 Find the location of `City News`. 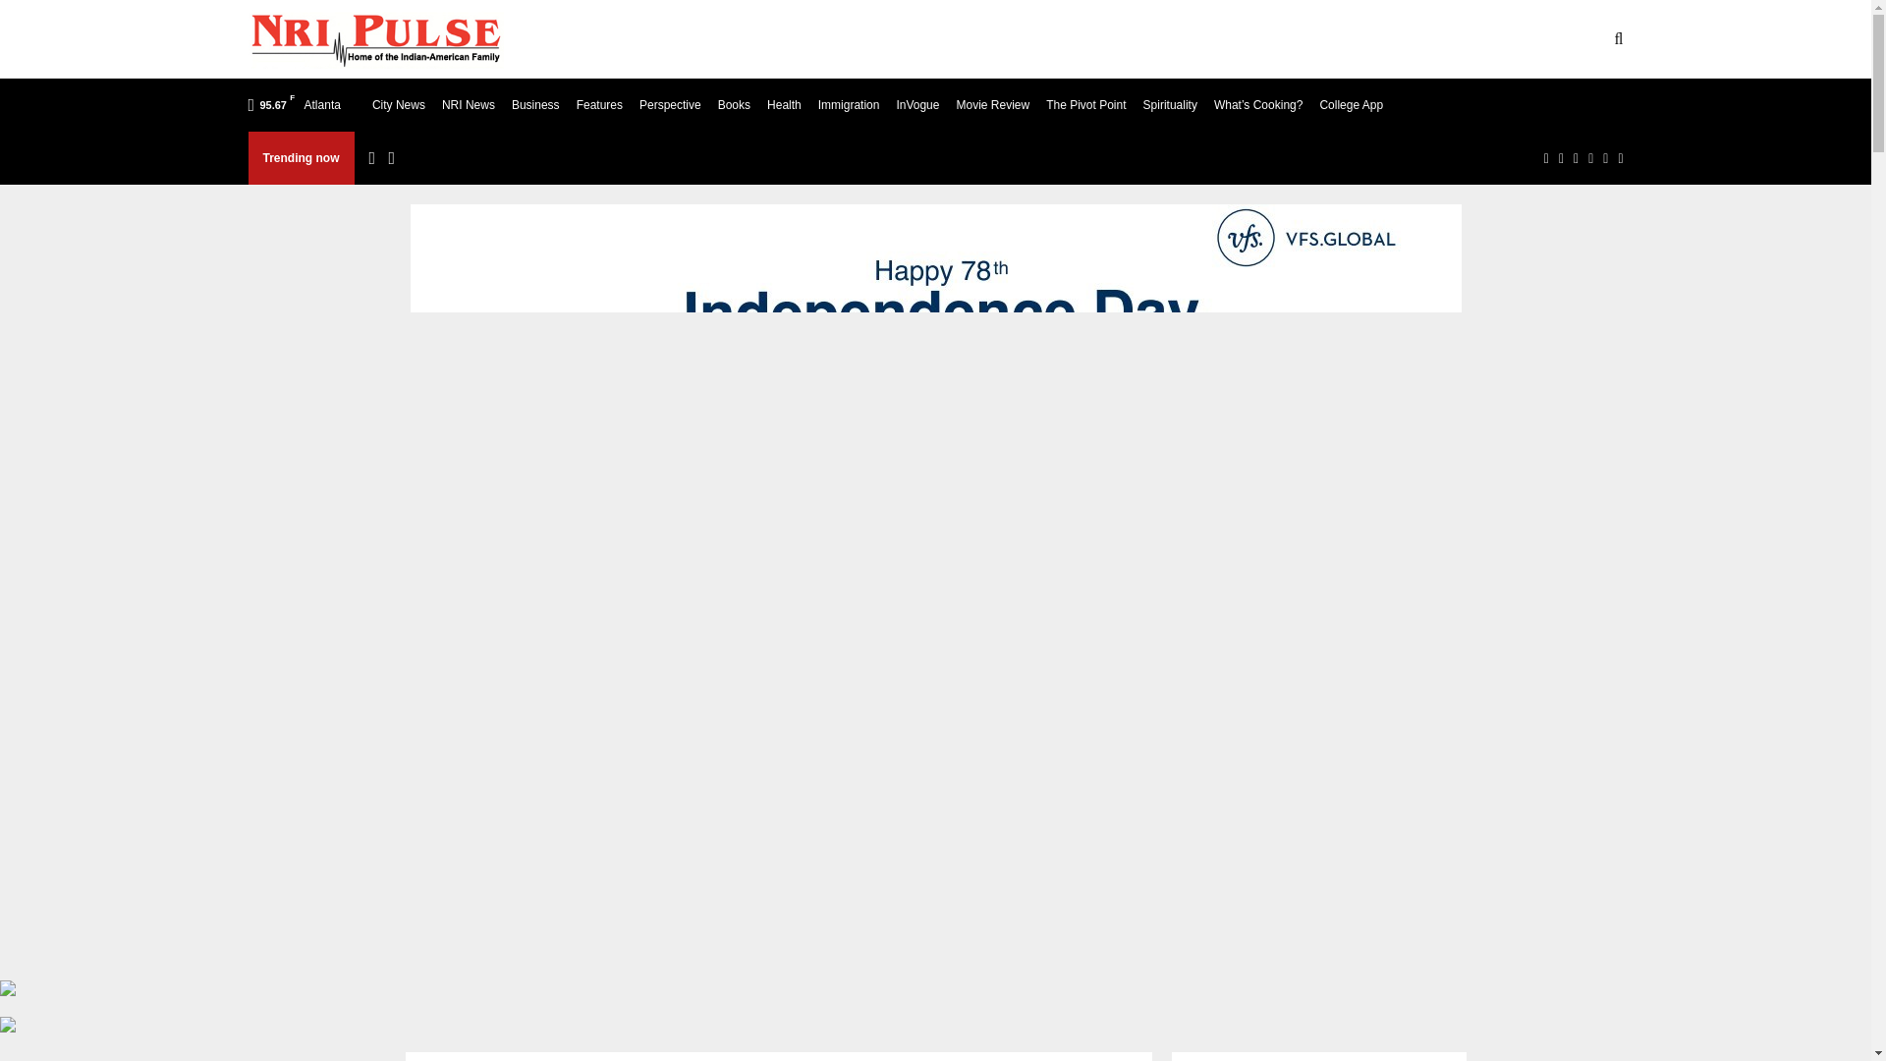

City News is located at coordinates (399, 104).